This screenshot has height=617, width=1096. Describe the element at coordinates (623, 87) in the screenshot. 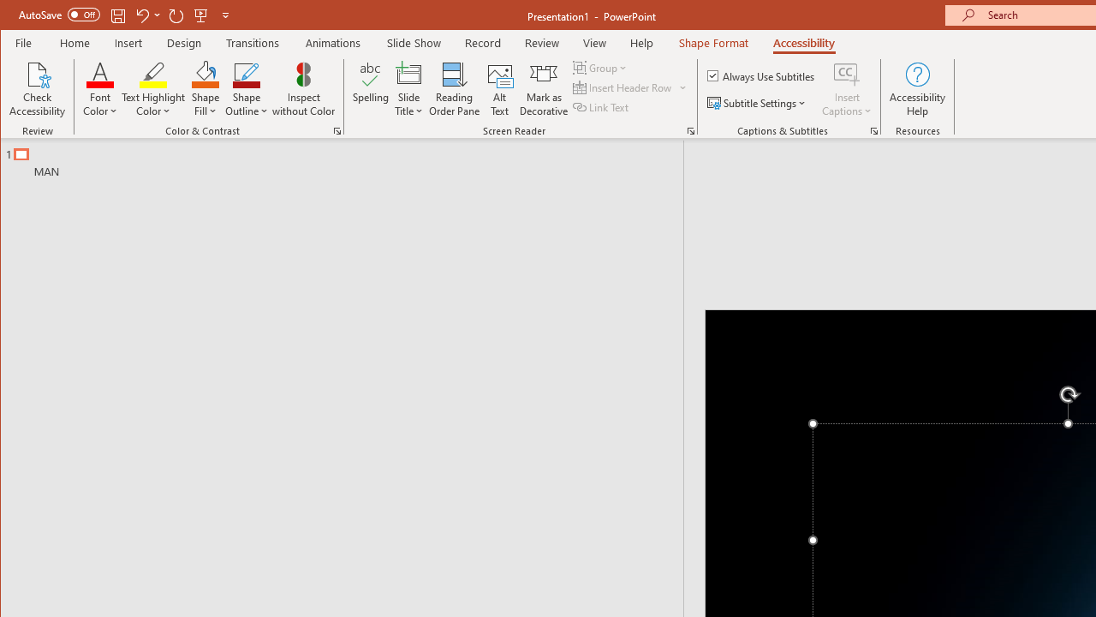

I see `Insert Header Row` at that location.